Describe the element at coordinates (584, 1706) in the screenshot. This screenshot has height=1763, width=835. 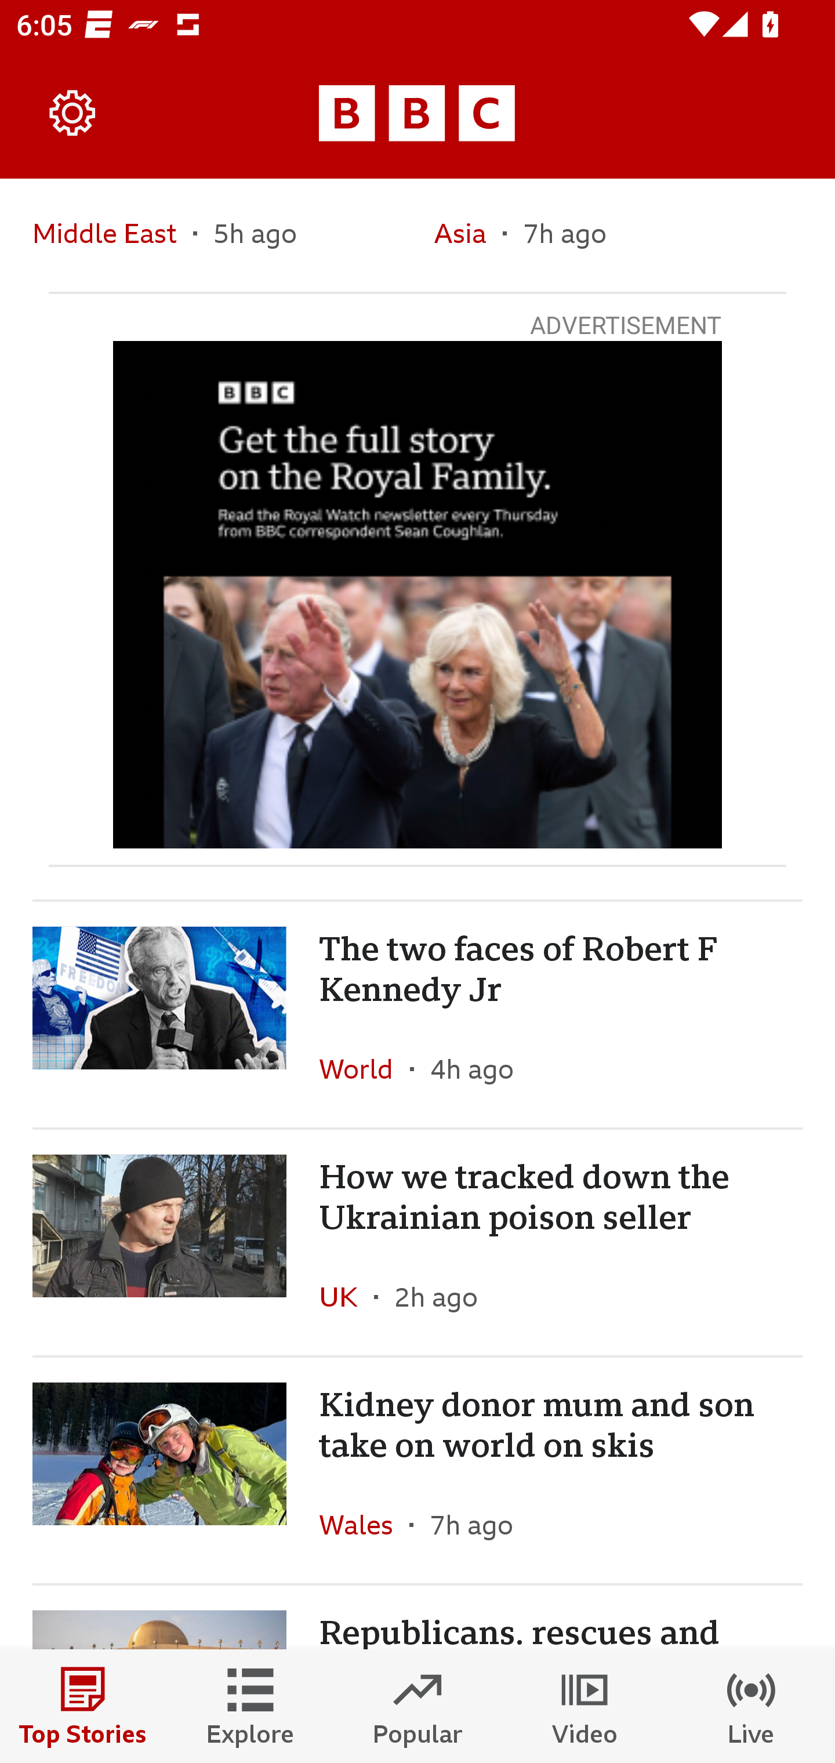
I see `Video` at that location.